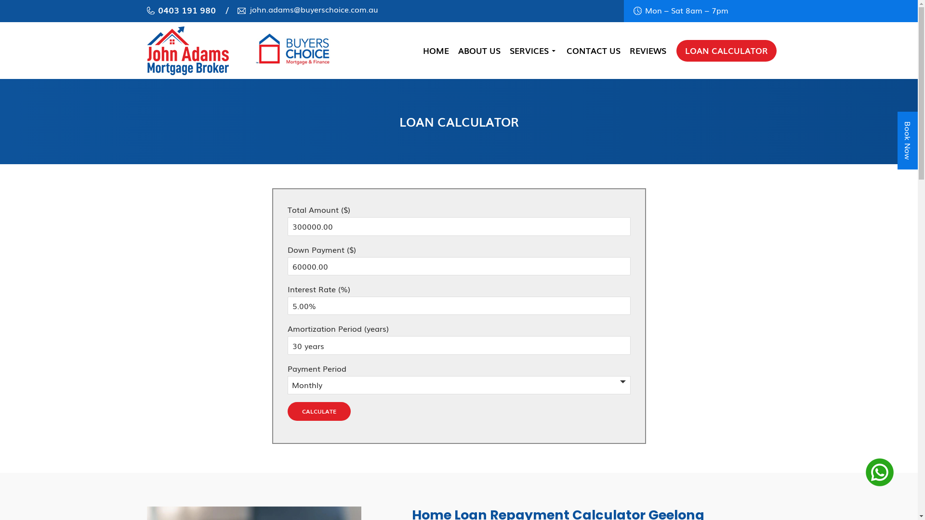  Describe the element at coordinates (422, 22) in the screenshot. I see `SKIP TO CONTENT` at that location.